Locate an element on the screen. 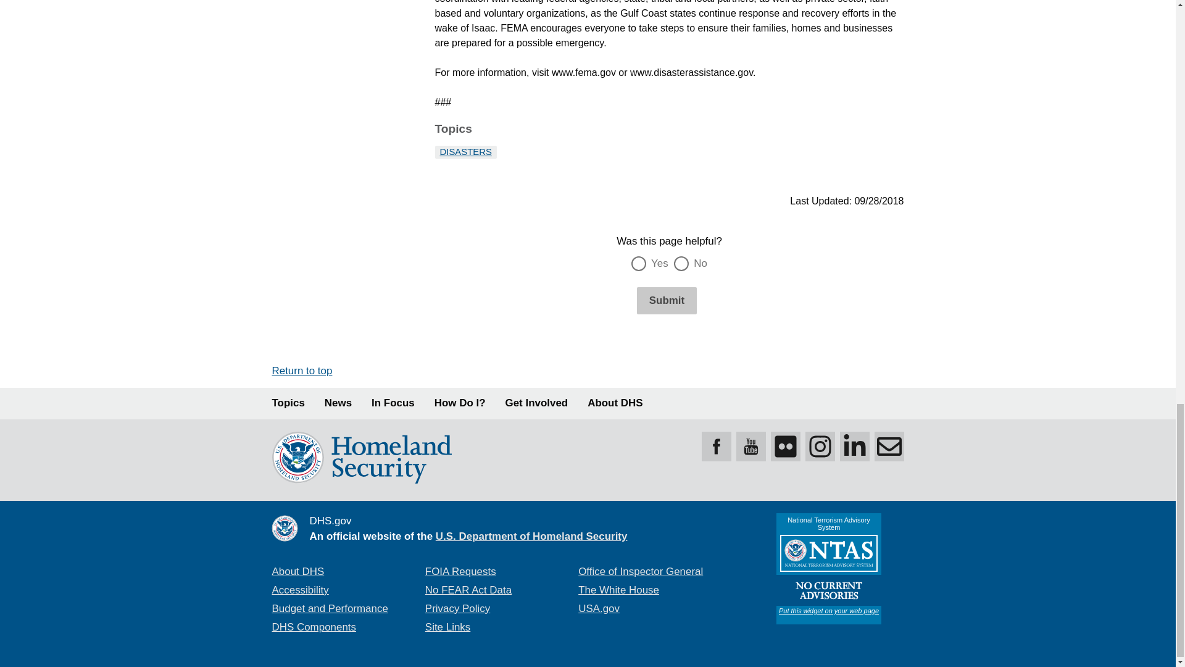 The width and height of the screenshot is (1185, 667). The White House is located at coordinates (618, 590).